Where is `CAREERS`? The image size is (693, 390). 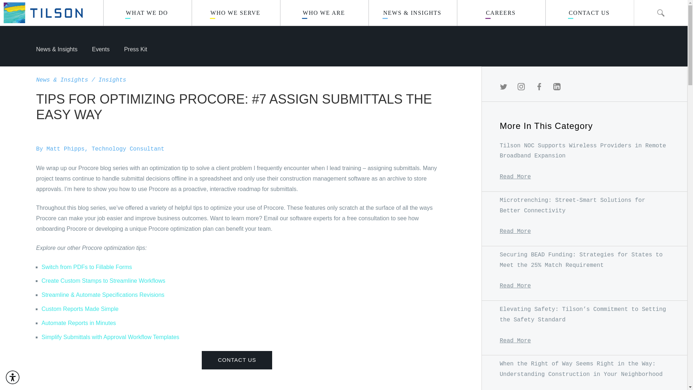 CAREERS is located at coordinates (501, 13).